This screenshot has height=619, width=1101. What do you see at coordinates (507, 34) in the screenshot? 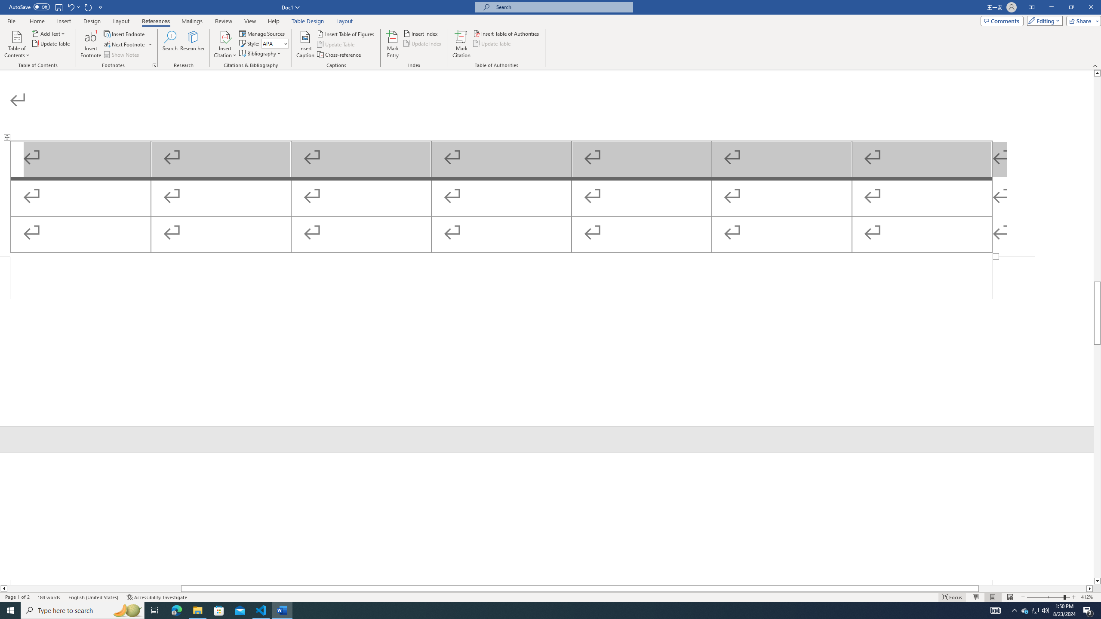
I see `Insert Table of Authorities...` at bounding box center [507, 34].